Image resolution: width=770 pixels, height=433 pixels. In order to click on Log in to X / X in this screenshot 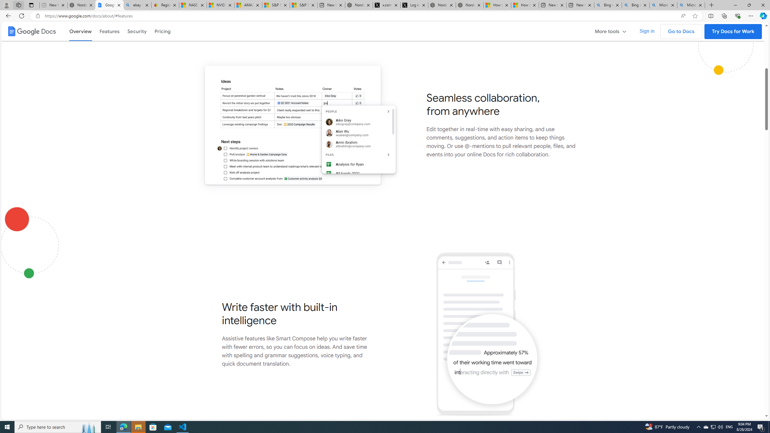, I will do `click(414, 5)`.